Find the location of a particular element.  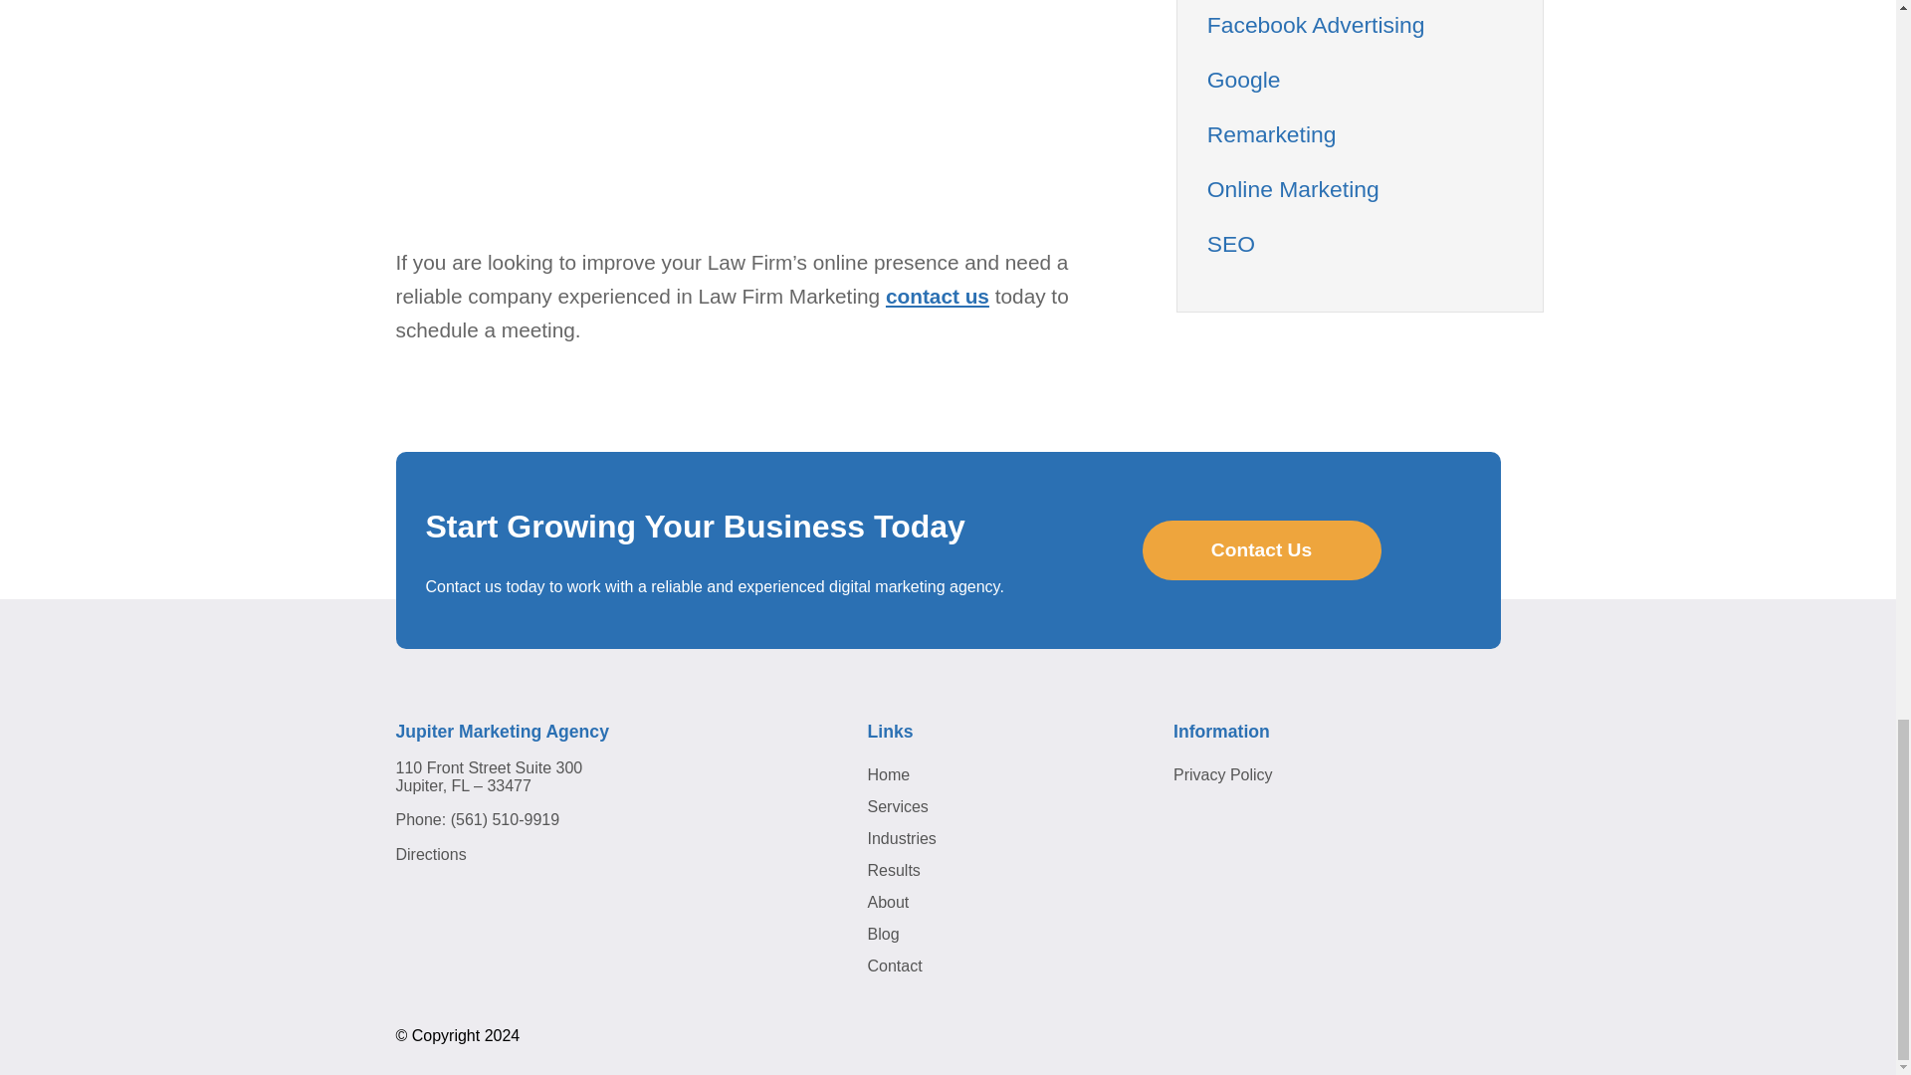

Facebook Advertising is located at coordinates (1316, 24).